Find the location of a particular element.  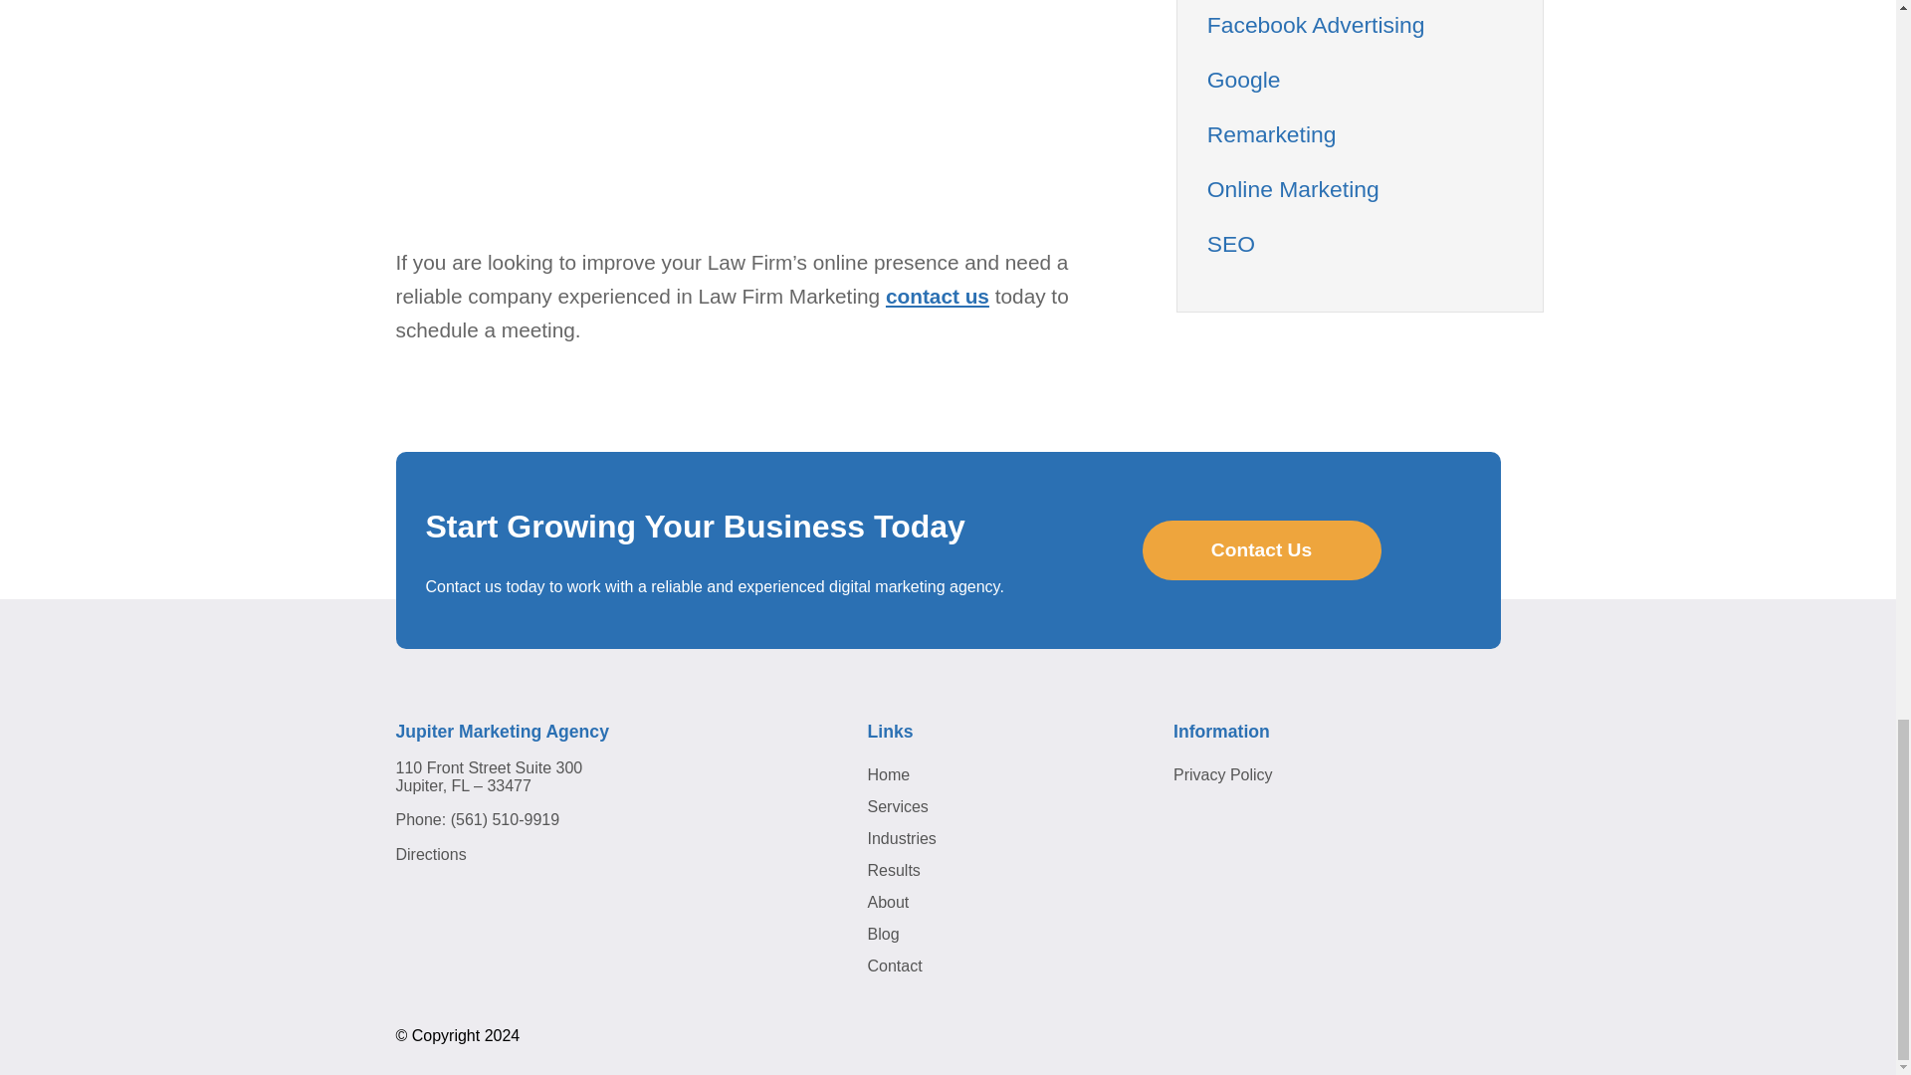

Facebook Advertising is located at coordinates (1316, 24).